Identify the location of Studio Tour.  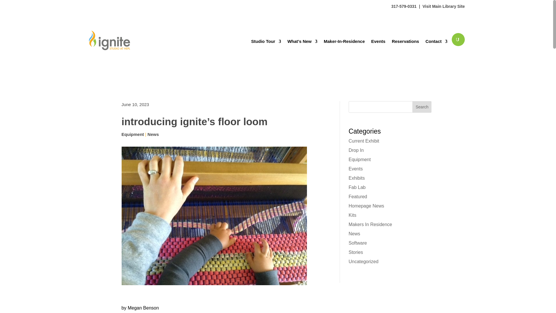
(266, 41).